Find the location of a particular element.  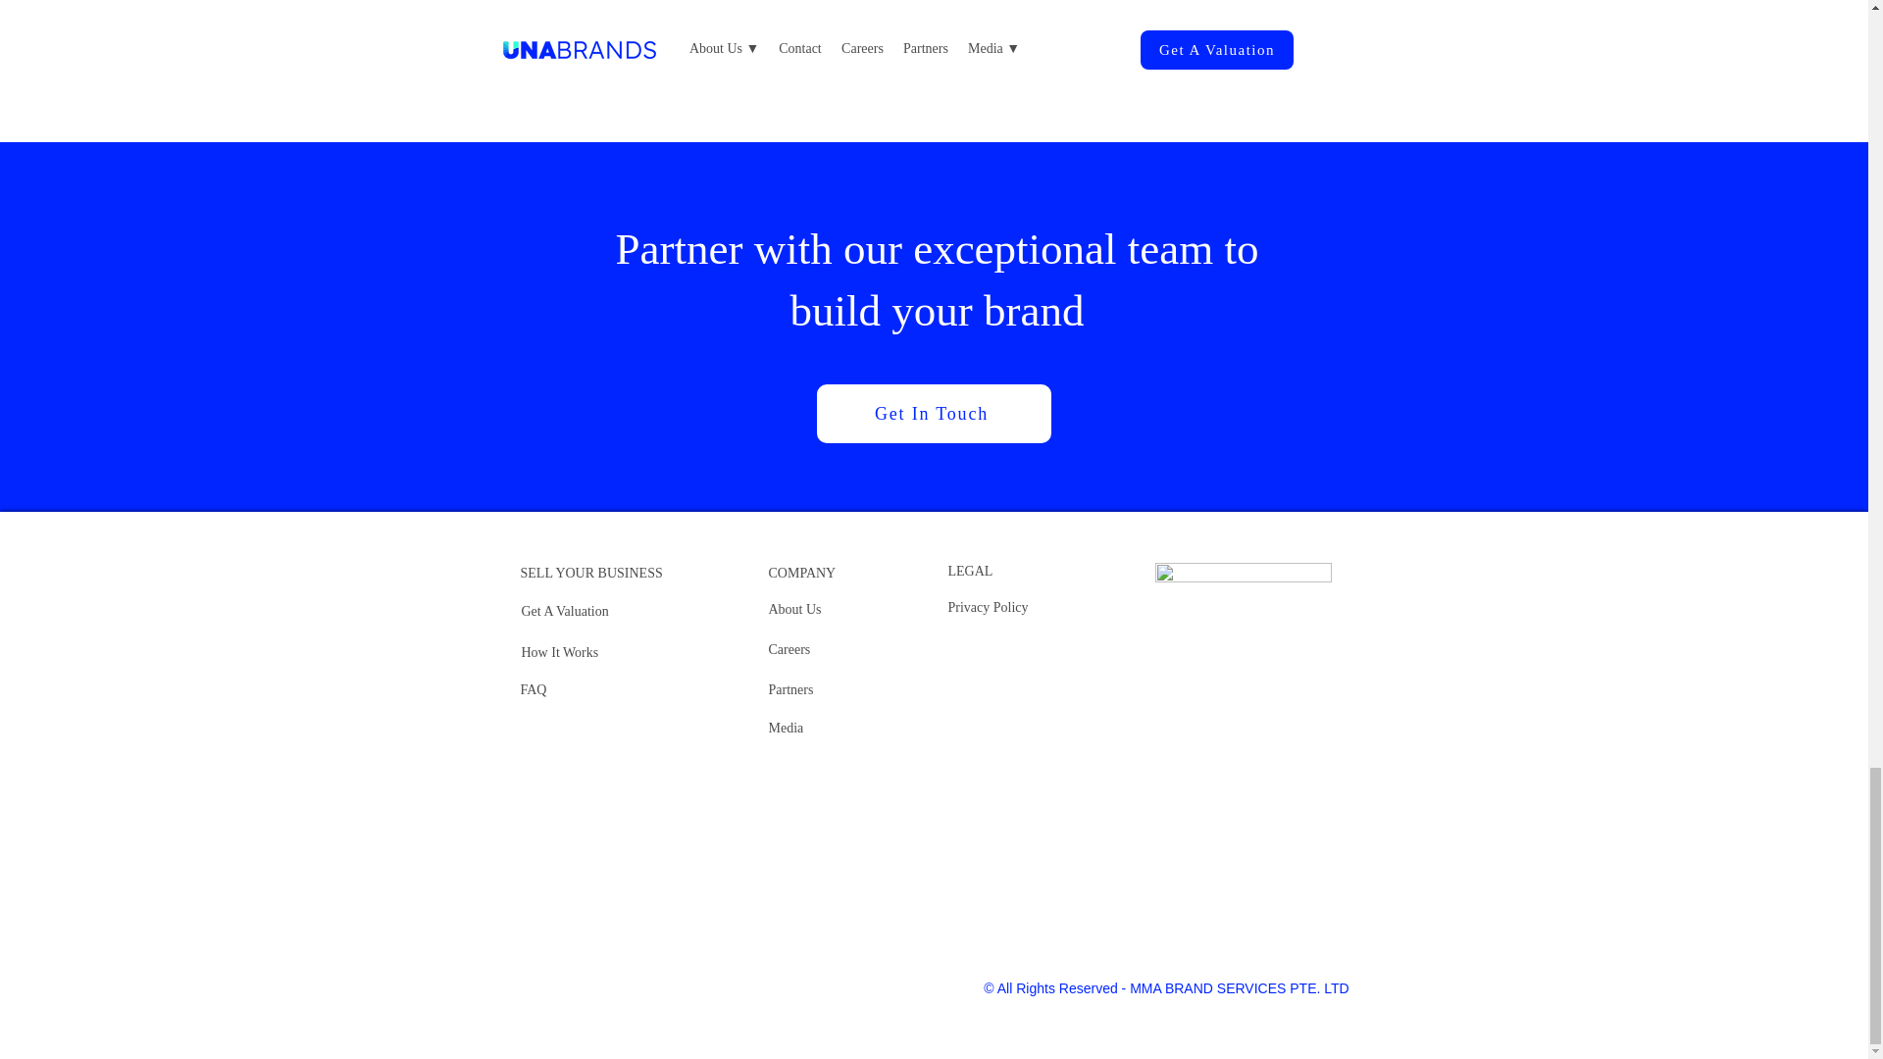

FAQ is located at coordinates (532, 688).